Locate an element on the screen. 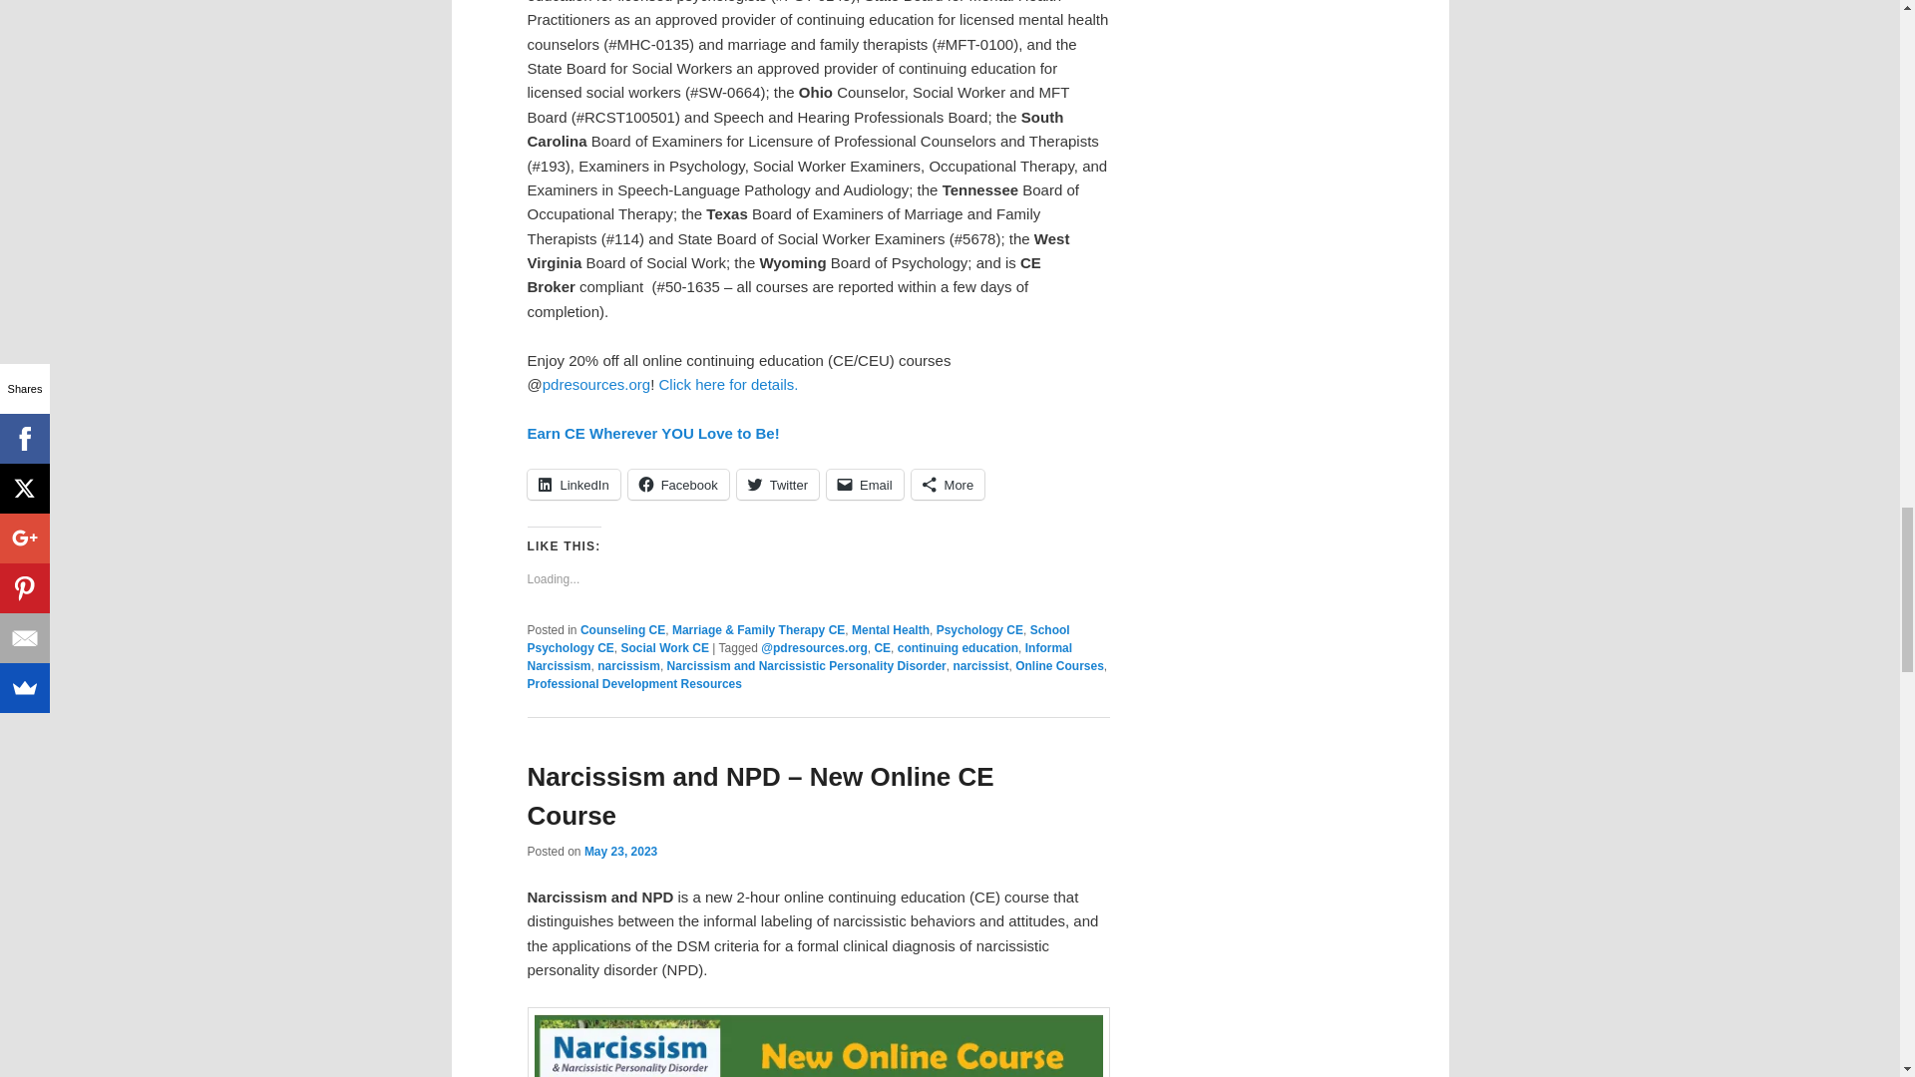 The width and height of the screenshot is (1915, 1077). CE is located at coordinates (882, 647).